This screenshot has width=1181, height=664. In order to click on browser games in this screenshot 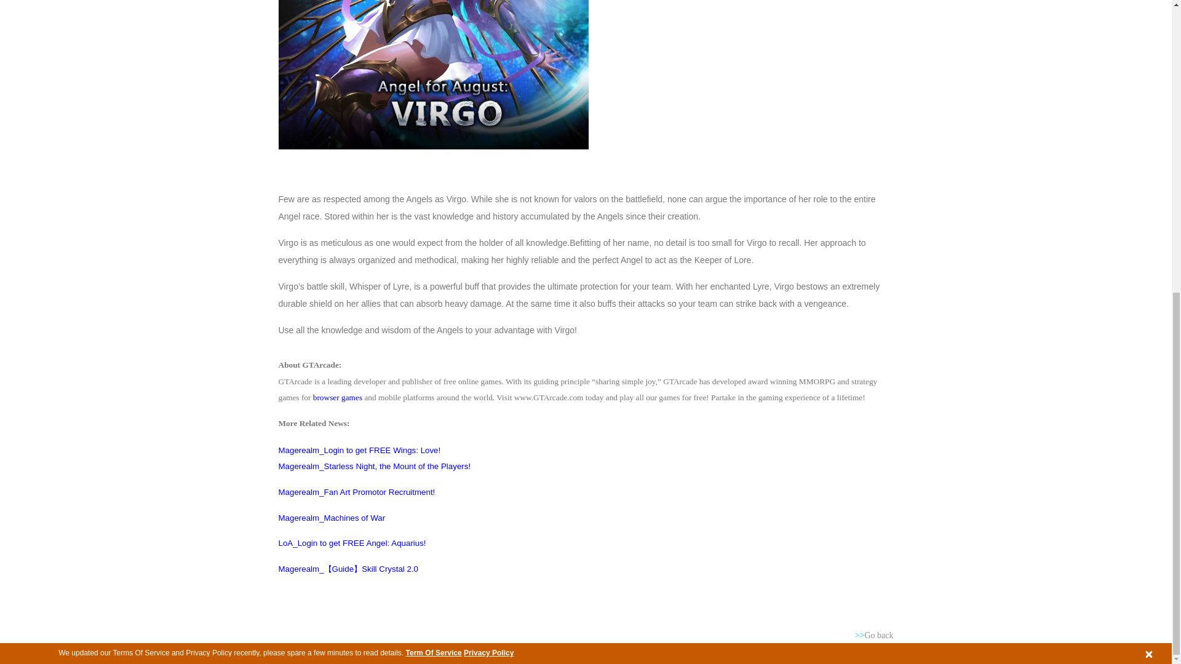, I will do `click(337, 397)`.